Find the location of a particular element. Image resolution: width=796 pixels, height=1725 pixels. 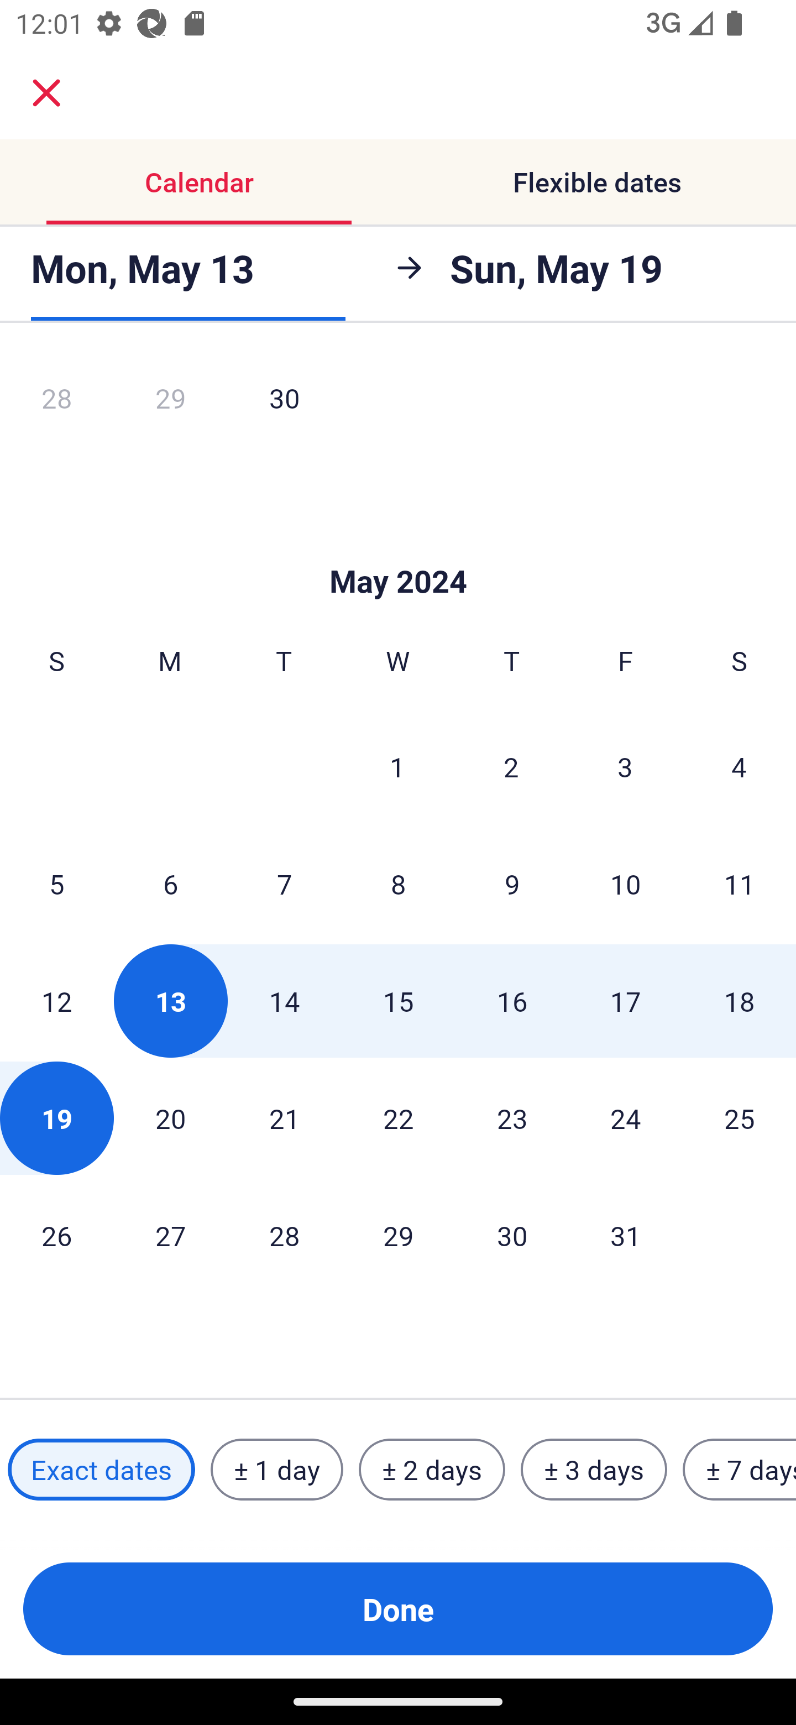

Done is located at coordinates (398, 1609).